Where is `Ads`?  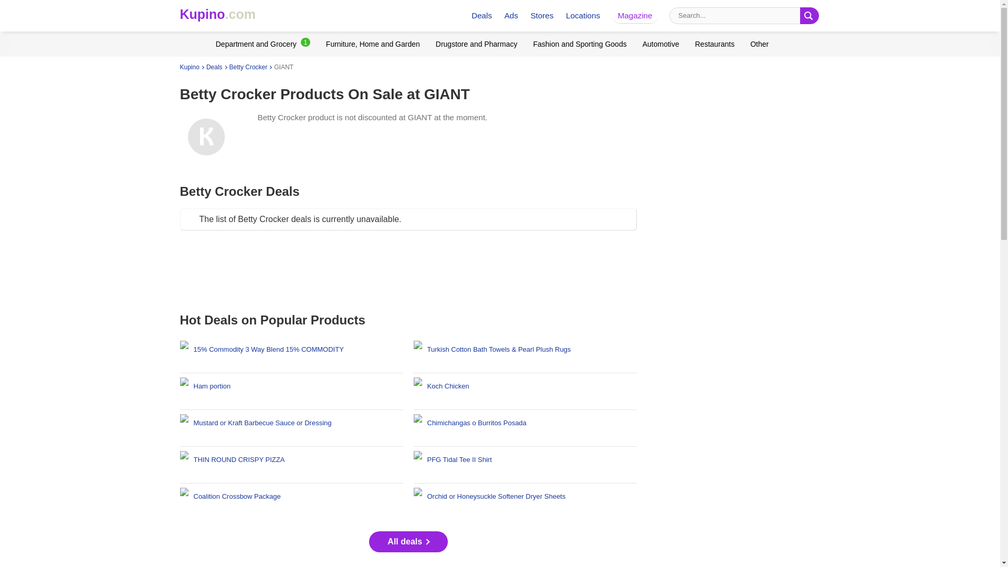 Ads is located at coordinates (511, 15).